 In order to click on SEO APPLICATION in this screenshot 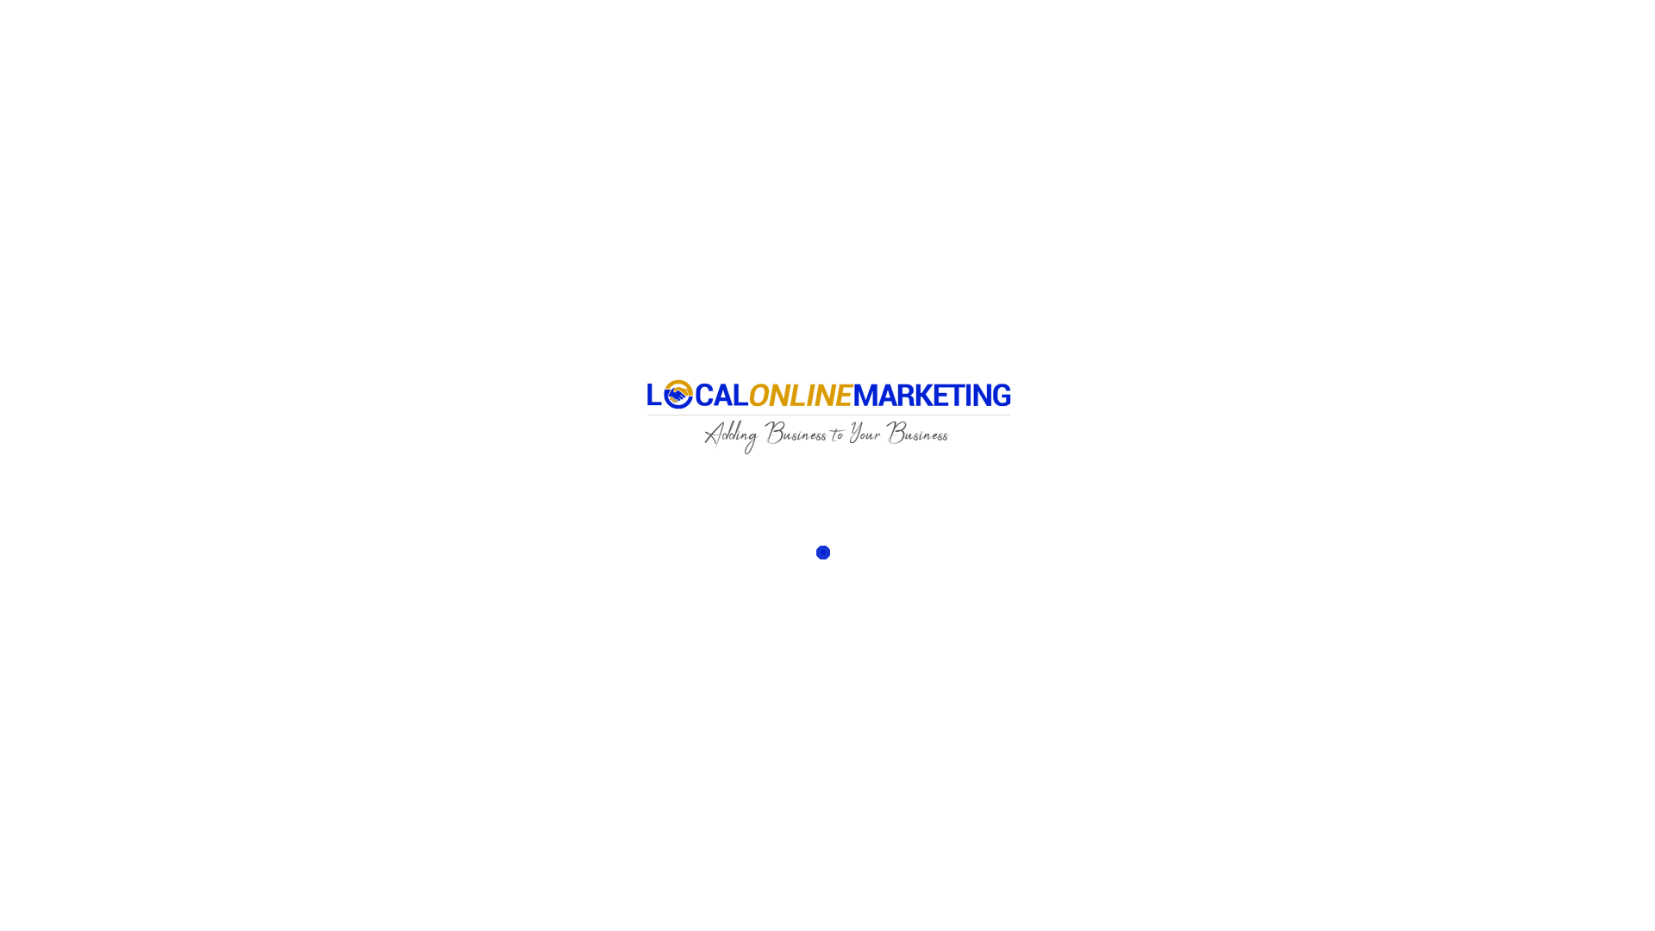, I will do `click(955, 38)`.